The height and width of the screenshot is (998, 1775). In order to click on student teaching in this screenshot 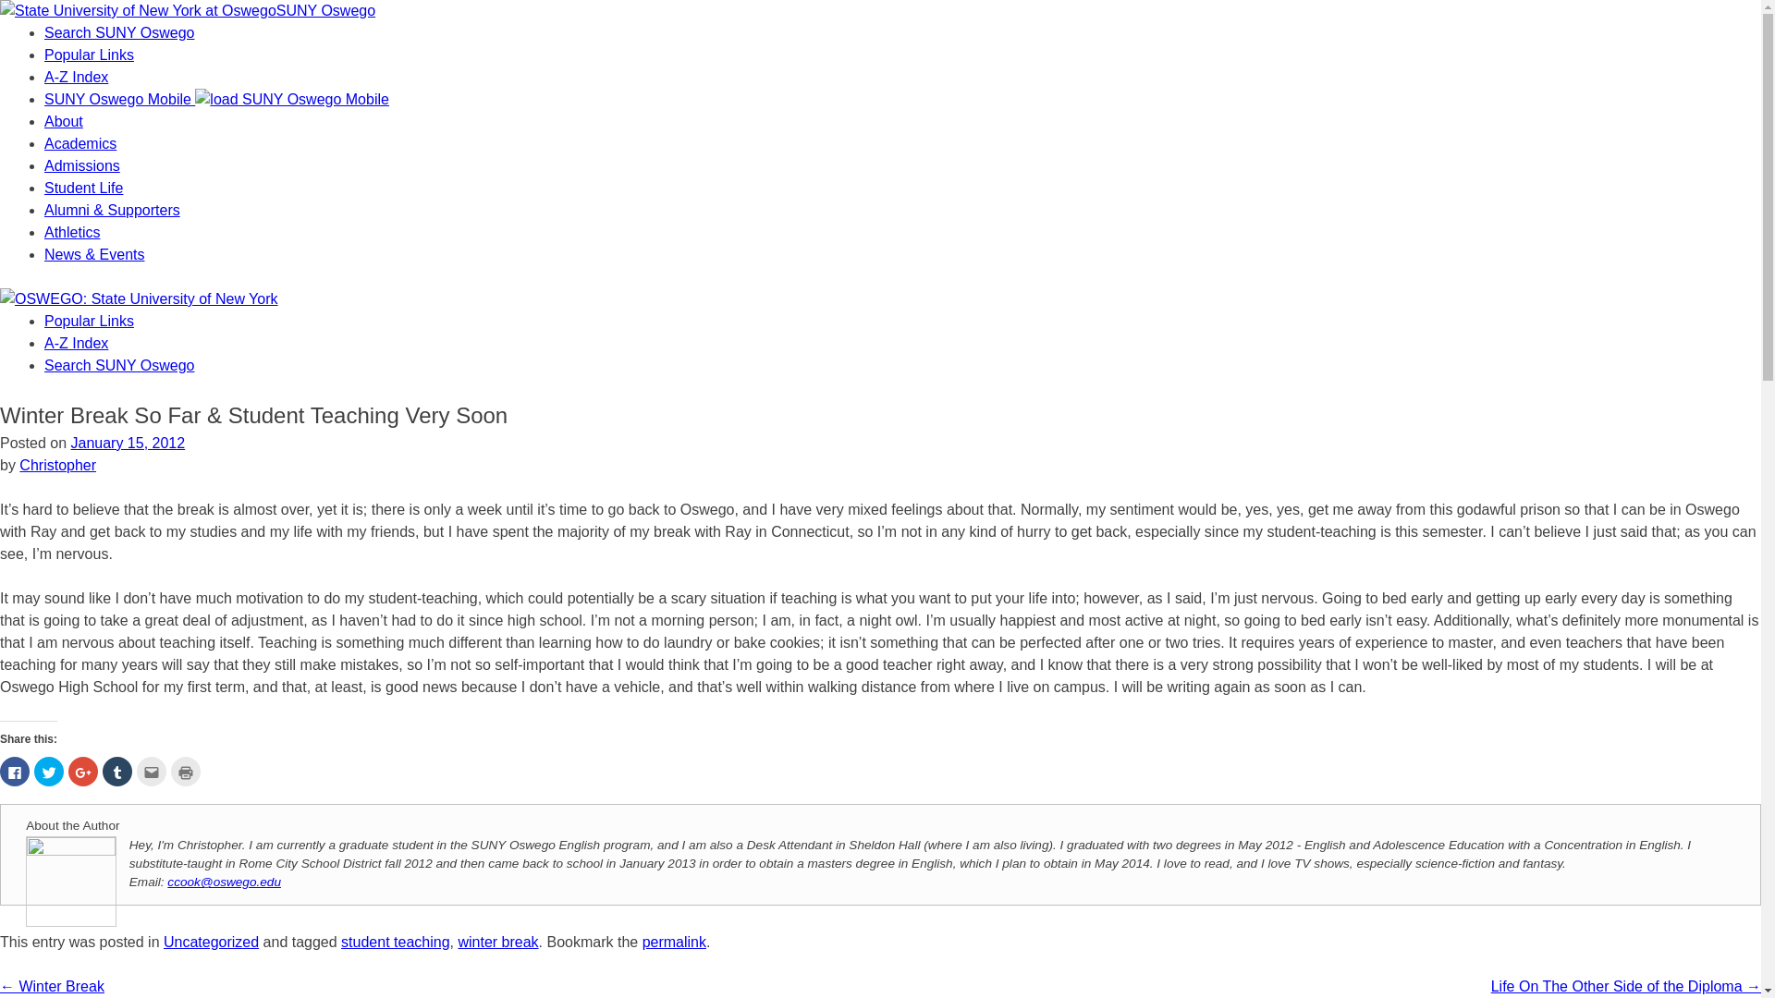, I will do `click(394, 942)`.